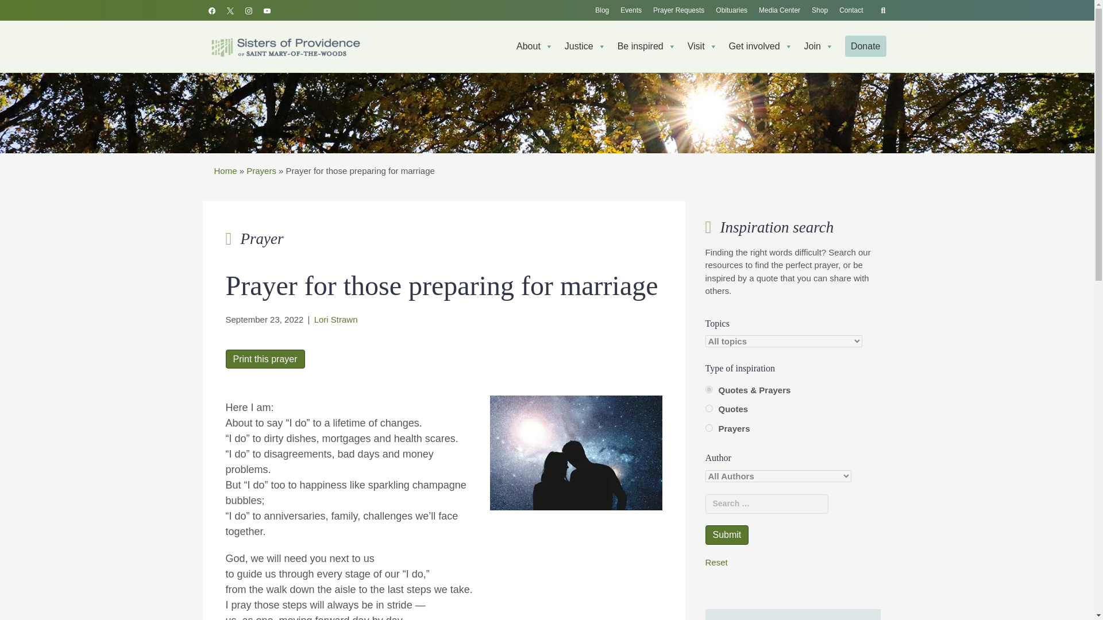  What do you see at coordinates (284, 46) in the screenshot?
I see `Home` at bounding box center [284, 46].